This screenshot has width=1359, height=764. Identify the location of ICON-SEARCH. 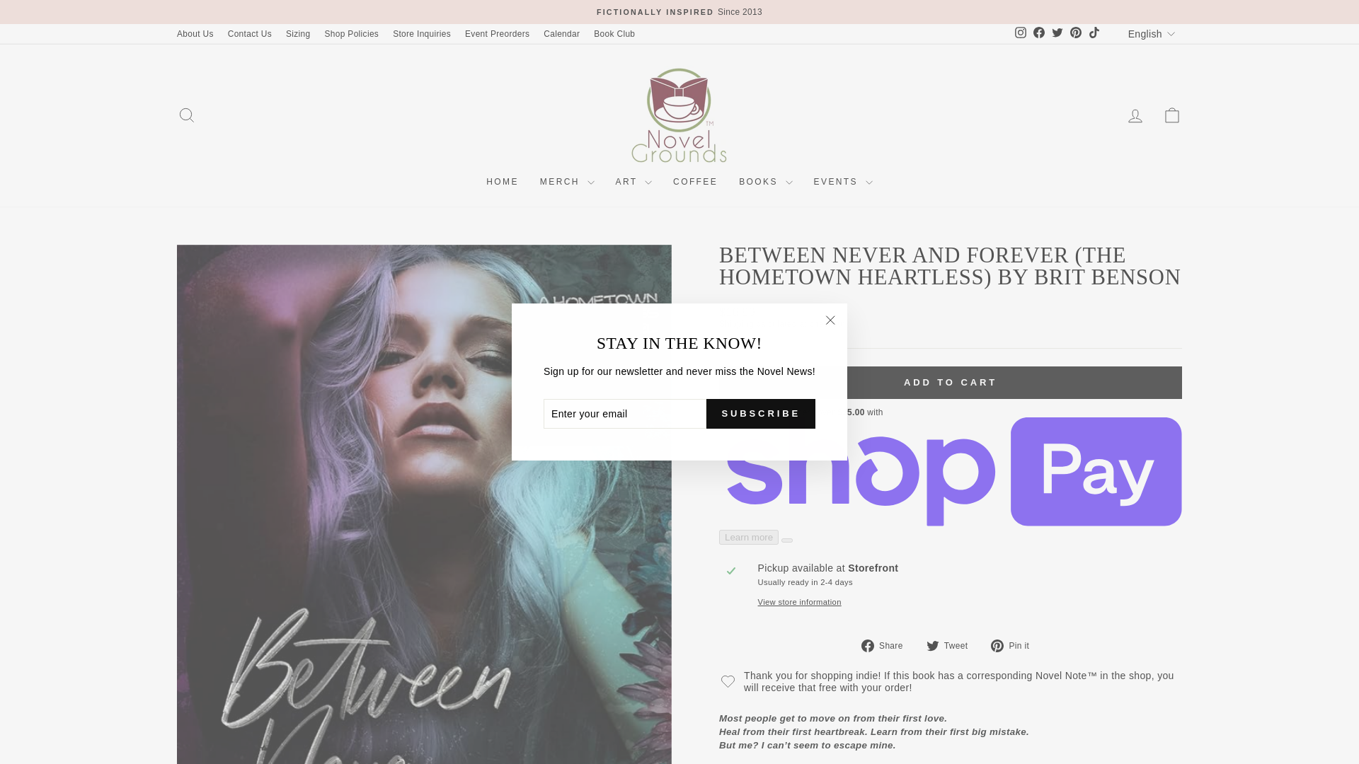
(187, 115).